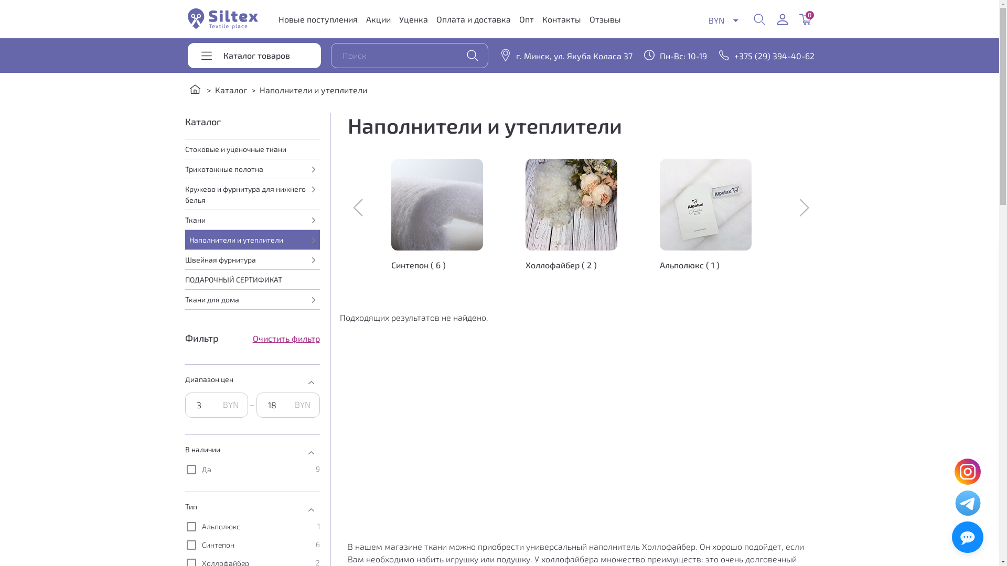 This screenshot has width=1007, height=566. What do you see at coordinates (723, 20) in the screenshot?
I see `BYN` at bounding box center [723, 20].